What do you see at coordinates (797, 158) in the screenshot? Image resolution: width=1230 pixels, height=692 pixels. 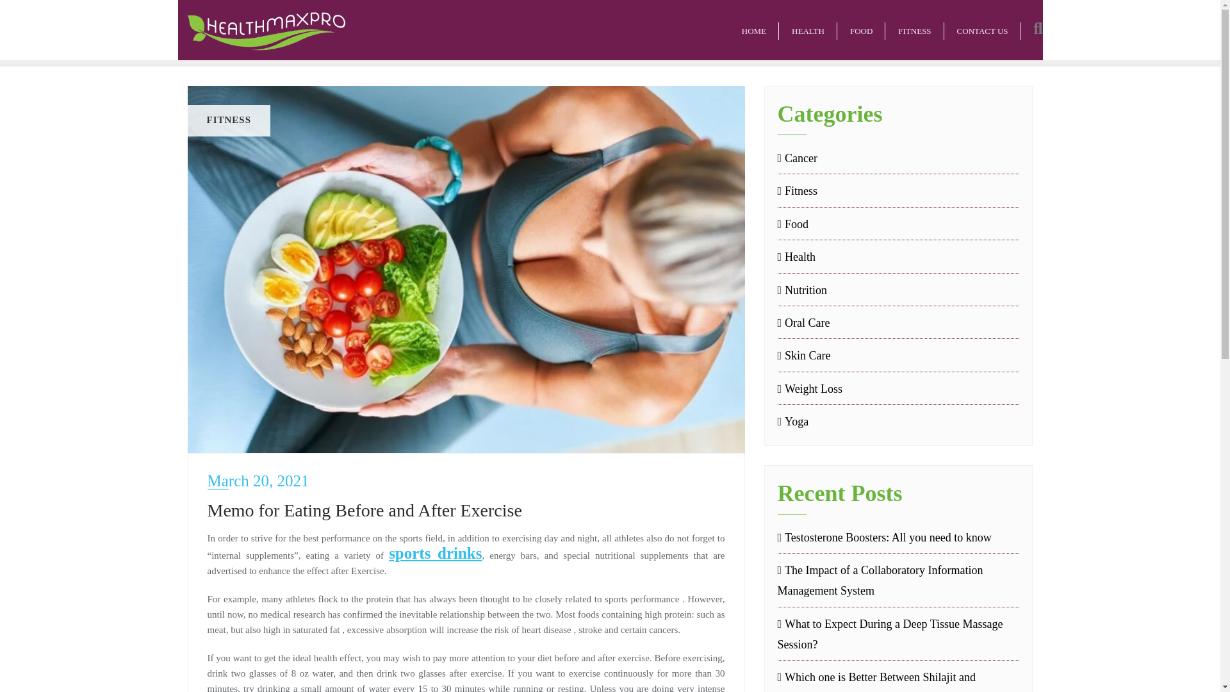 I see `Cancer` at bounding box center [797, 158].